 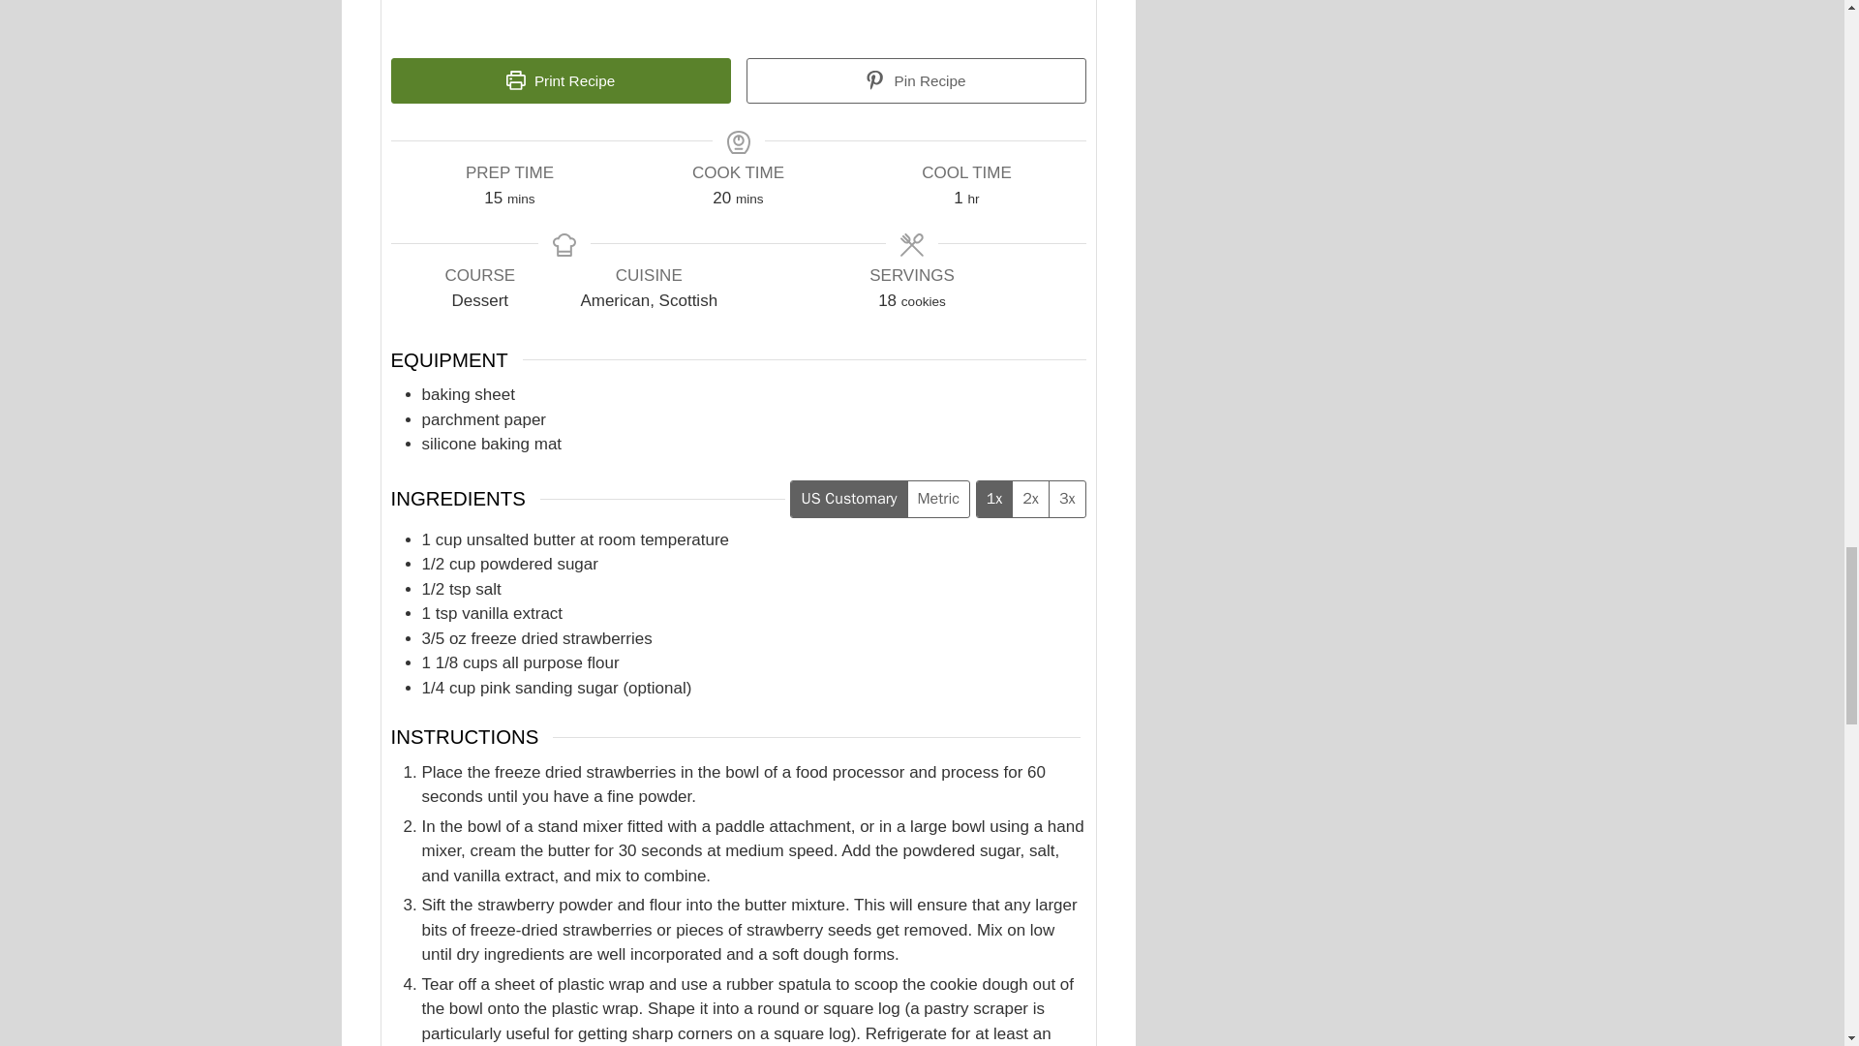 I want to click on US Customary, so click(x=848, y=498).